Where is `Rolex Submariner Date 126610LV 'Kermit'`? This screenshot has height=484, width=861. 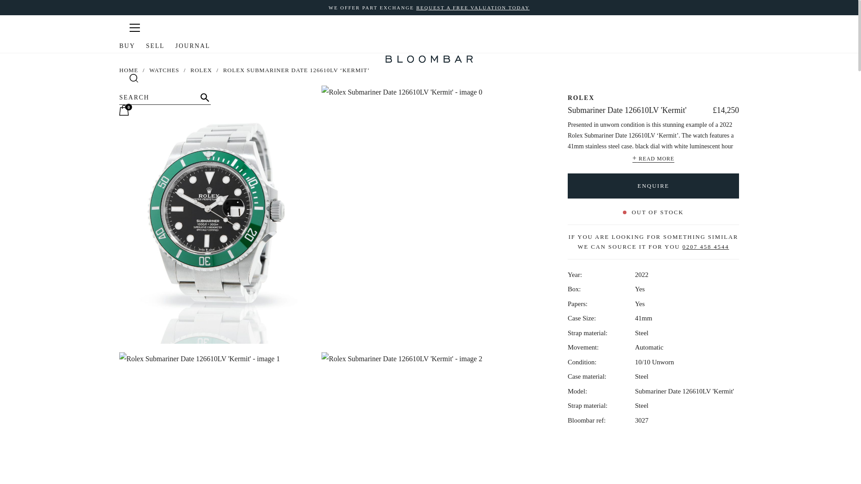 Rolex Submariner Date 126610LV 'Kermit' is located at coordinates (402, 359).